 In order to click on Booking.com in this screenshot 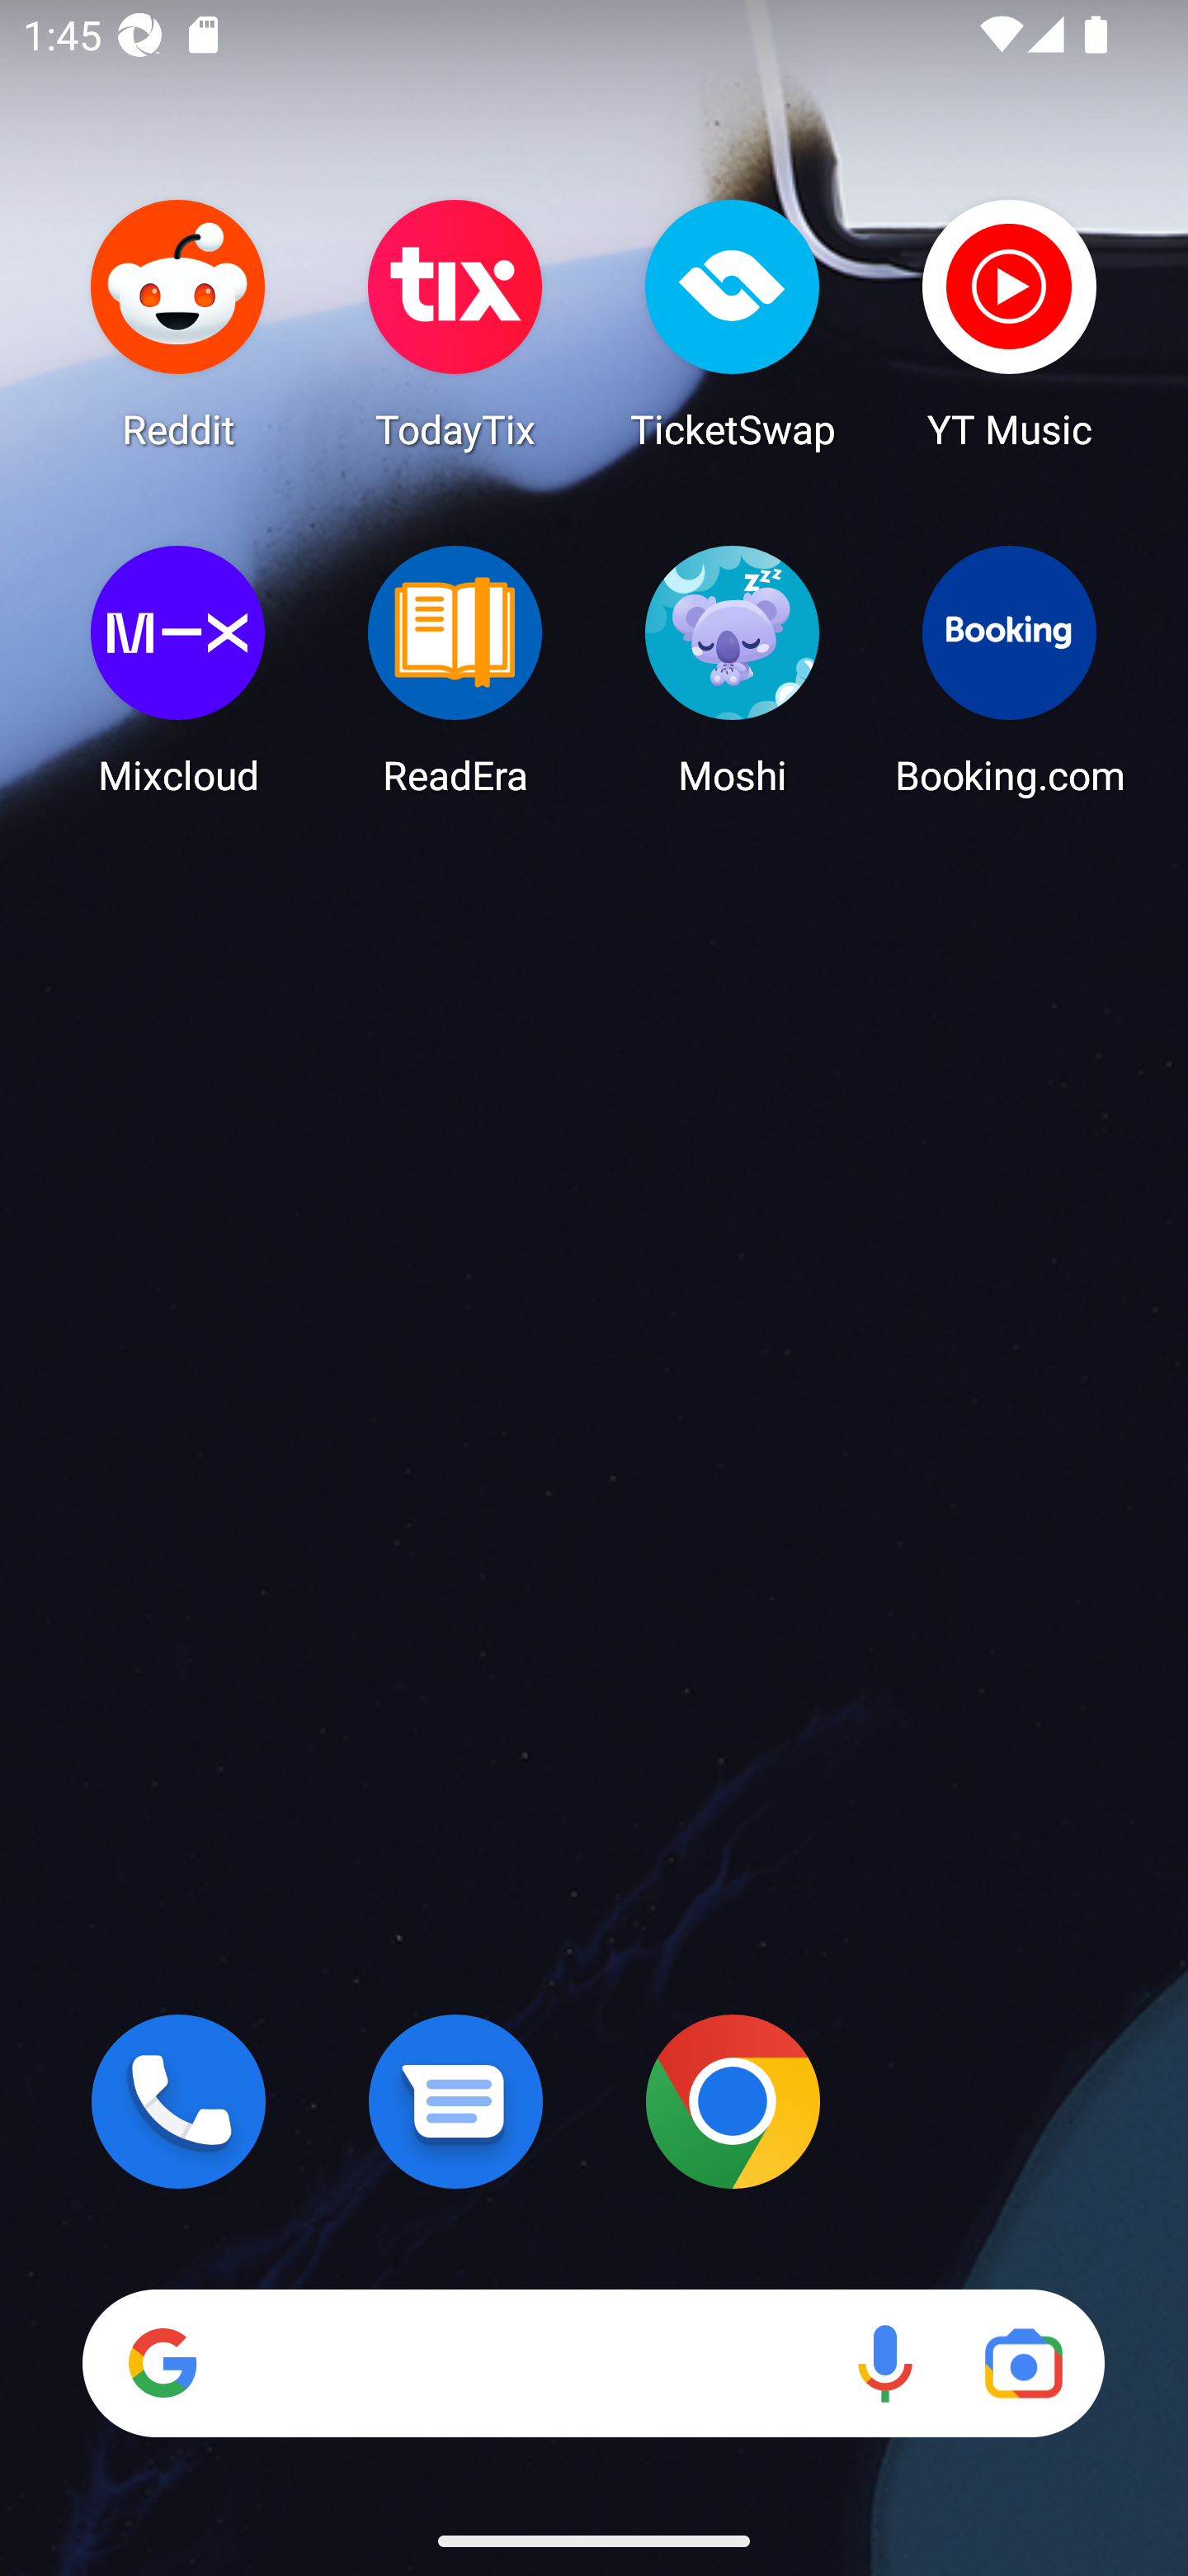, I will do `click(1010, 670)`.